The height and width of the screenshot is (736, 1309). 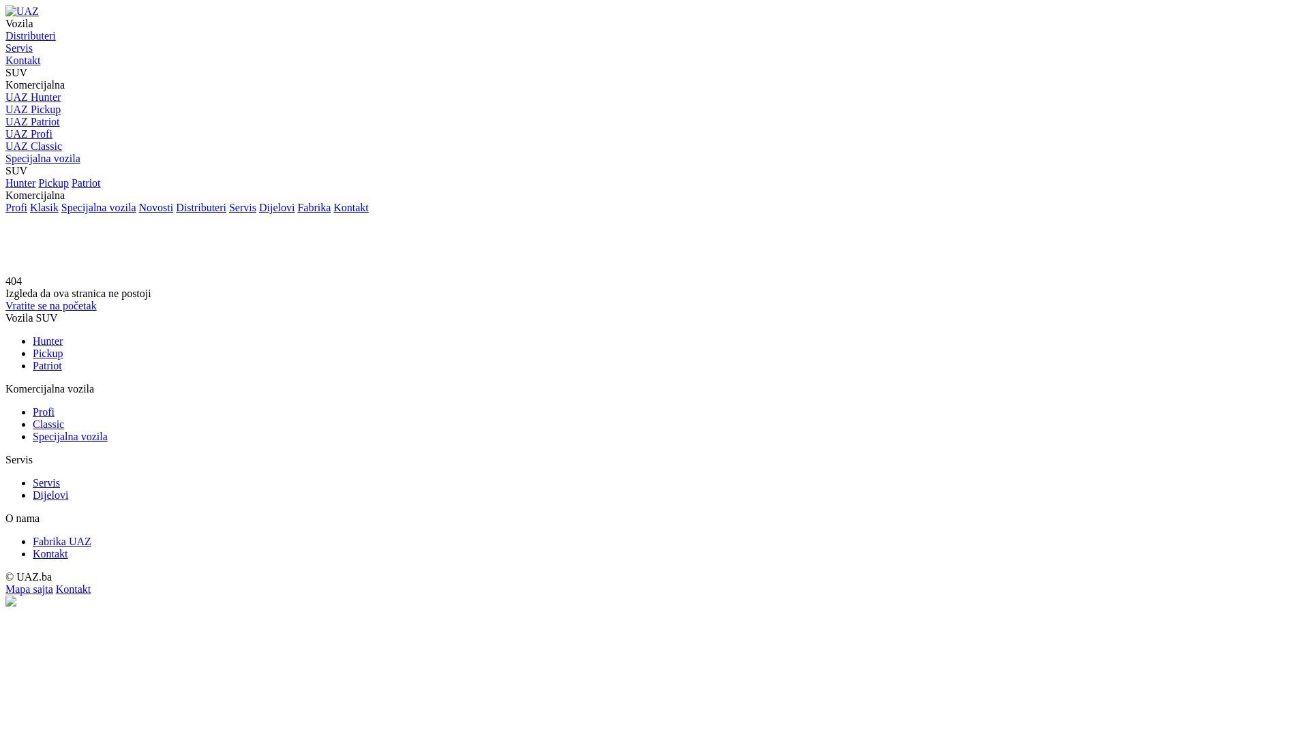 What do you see at coordinates (44, 207) in the screenshot?
I see `Klasik` at bounding box center [44, 207].